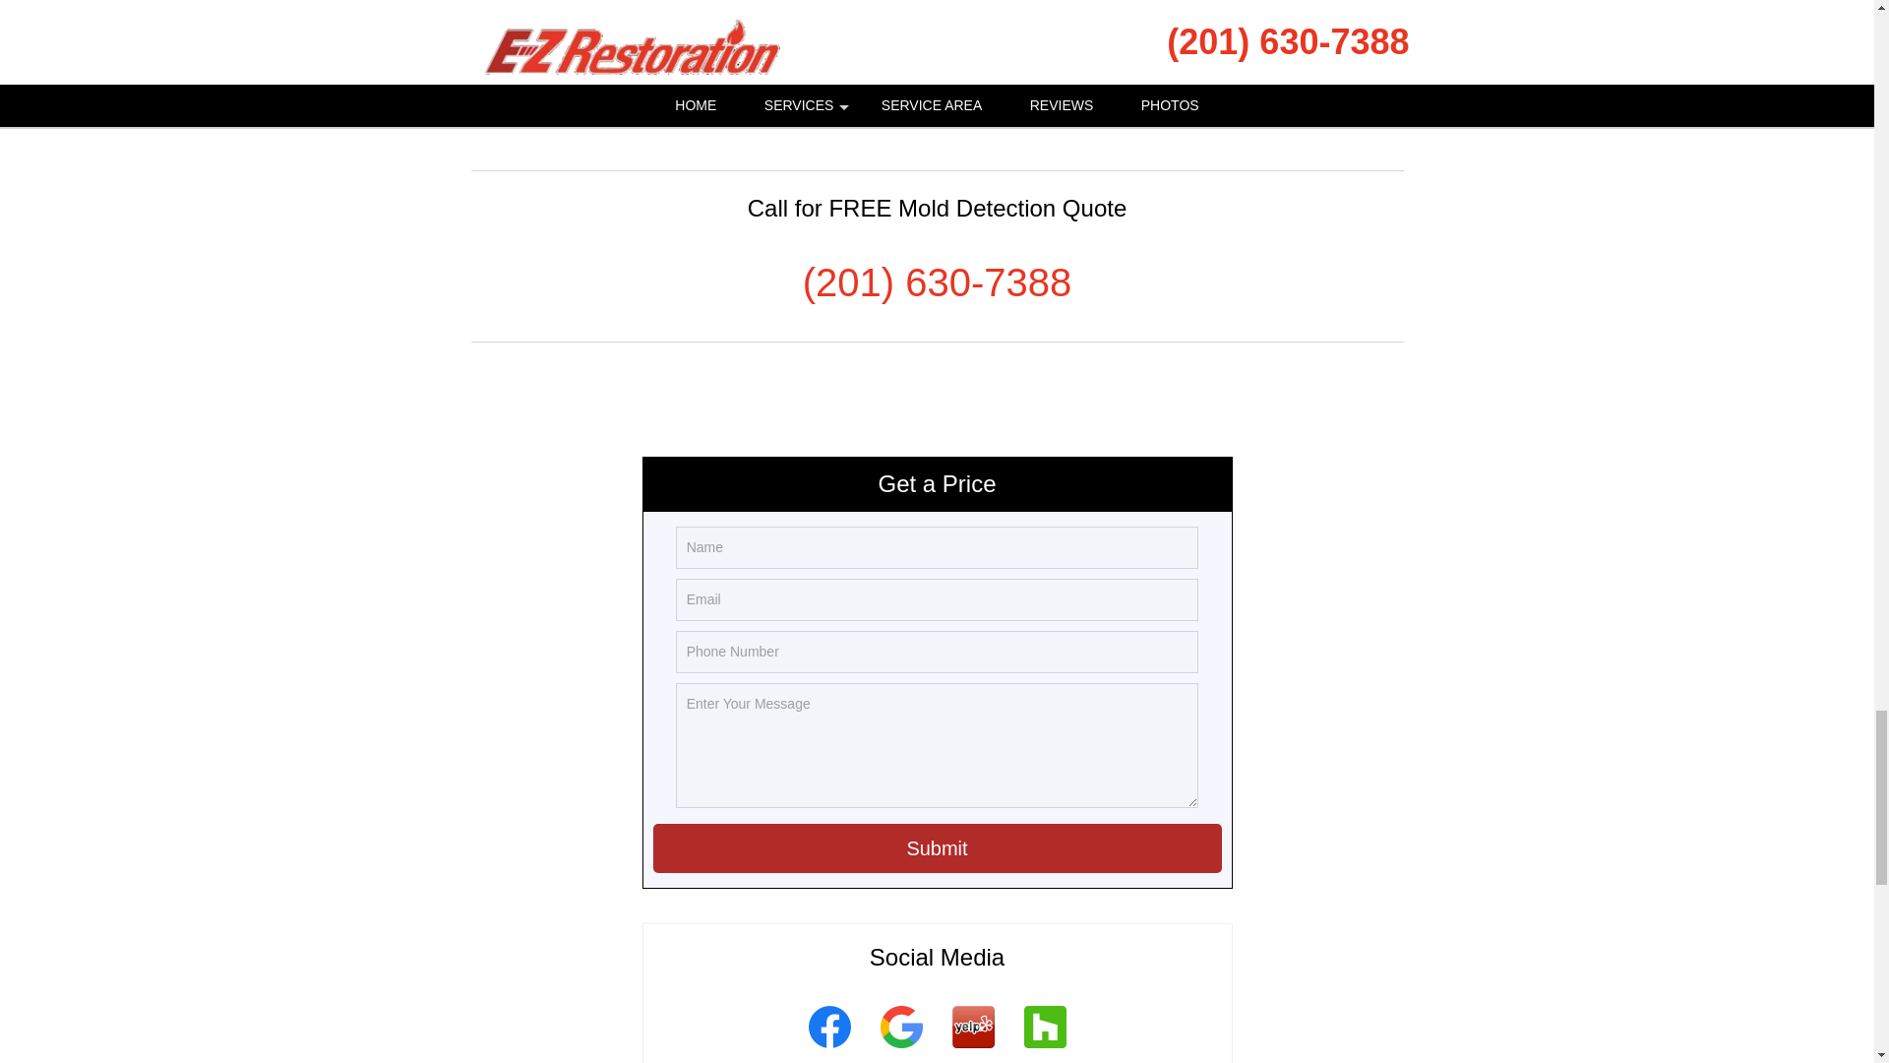 The height and width of the screenshot is (1063, 1889). What do you see at coordinates (828, 1051) in the screenshot?
I see `Facebook` at bounding box center [828, 1051].